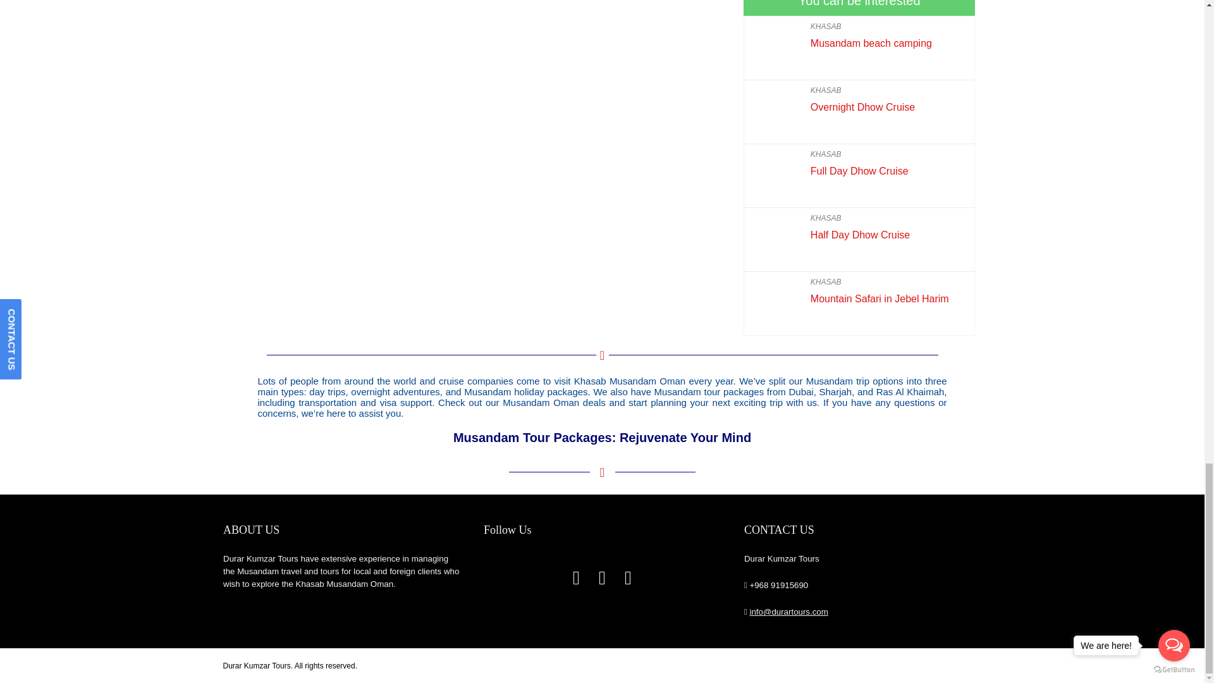  What do you see at coordinates (479, 87) in the screenshot?
I see `Khasab, Musandam, Sultanate of Oman` at bounding box center [479, 87].